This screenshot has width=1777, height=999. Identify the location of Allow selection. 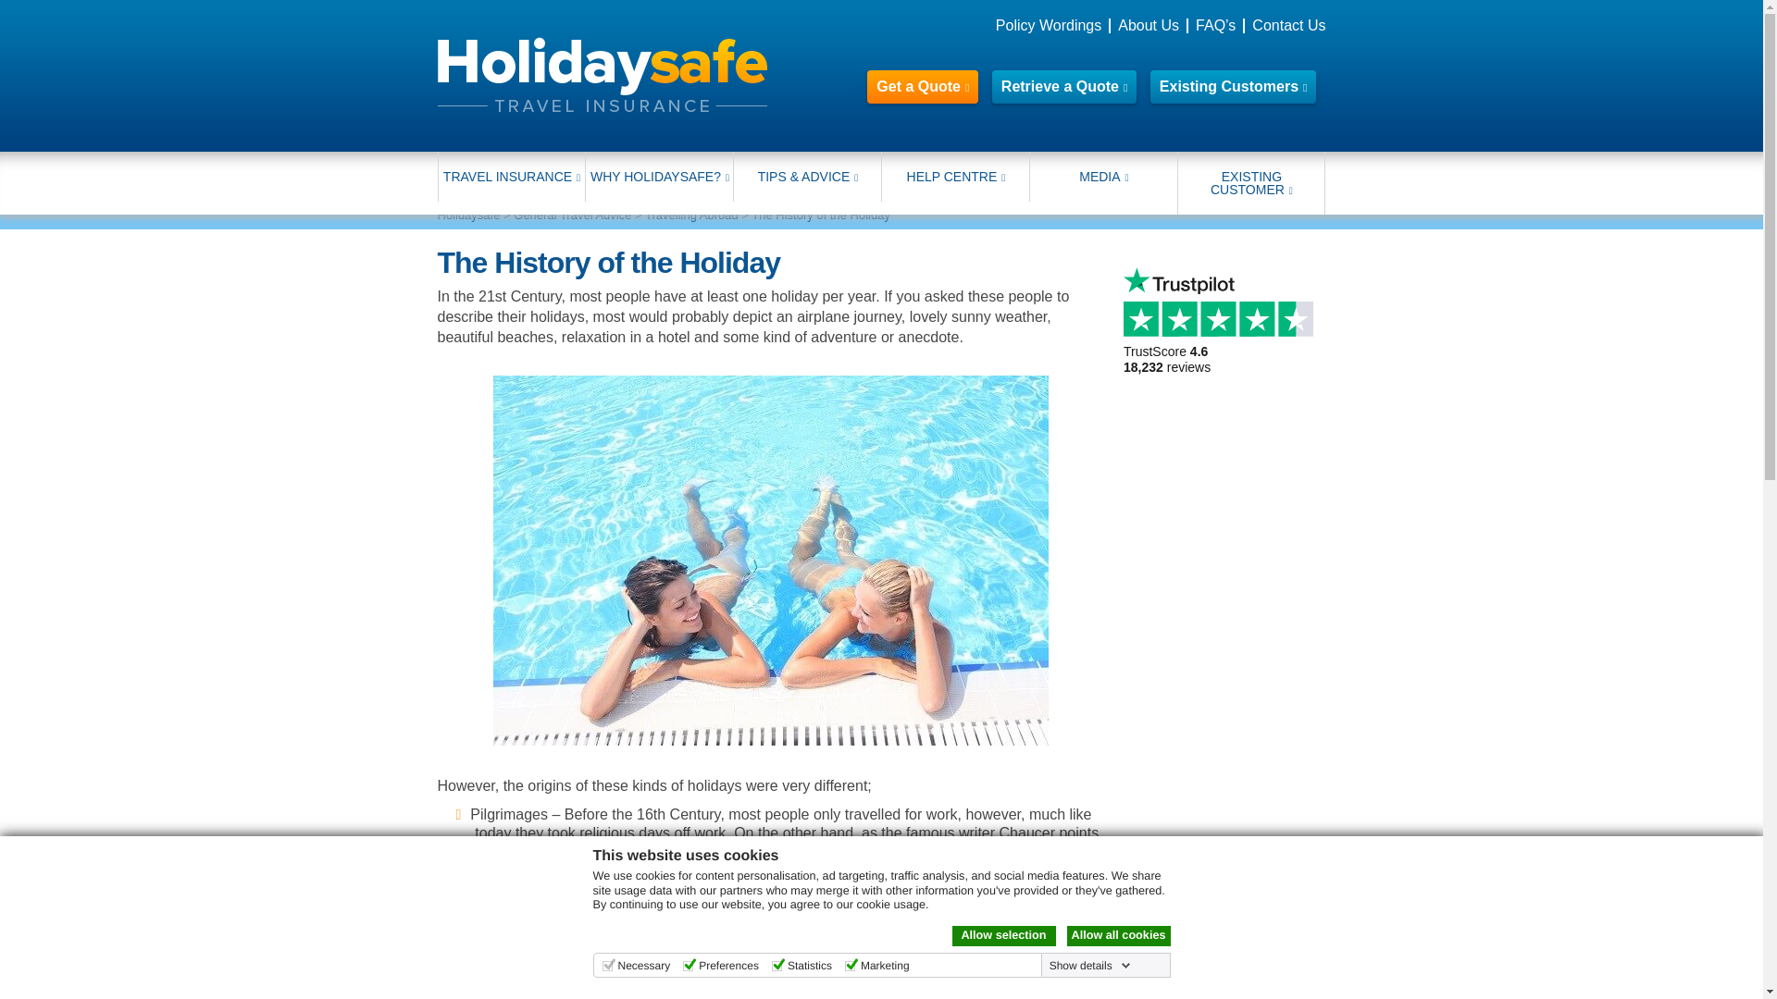
(1003, 936).